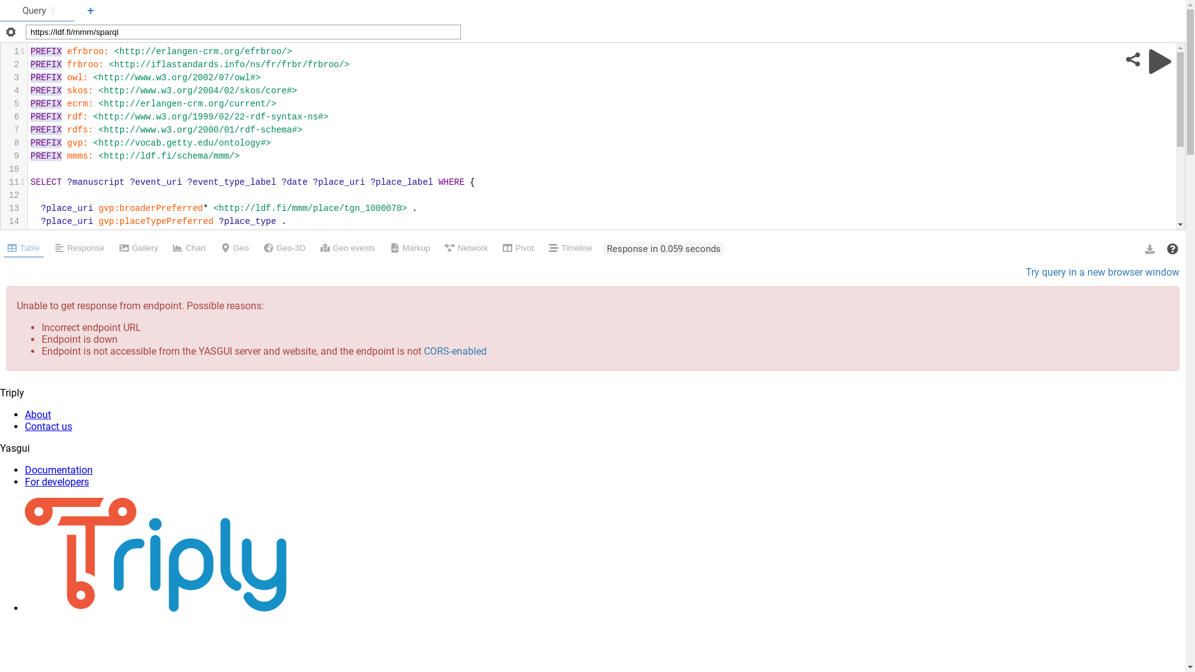  What do you see at coordinates (410, 248) in the screenshot?
I see `Markup` at bounding box center [410, 248].